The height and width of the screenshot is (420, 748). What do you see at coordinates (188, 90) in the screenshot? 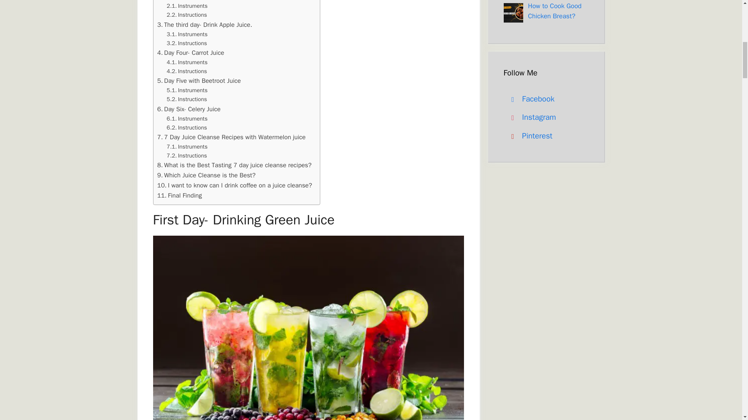
I see `Instruments ` at bounding box center [188, 90].